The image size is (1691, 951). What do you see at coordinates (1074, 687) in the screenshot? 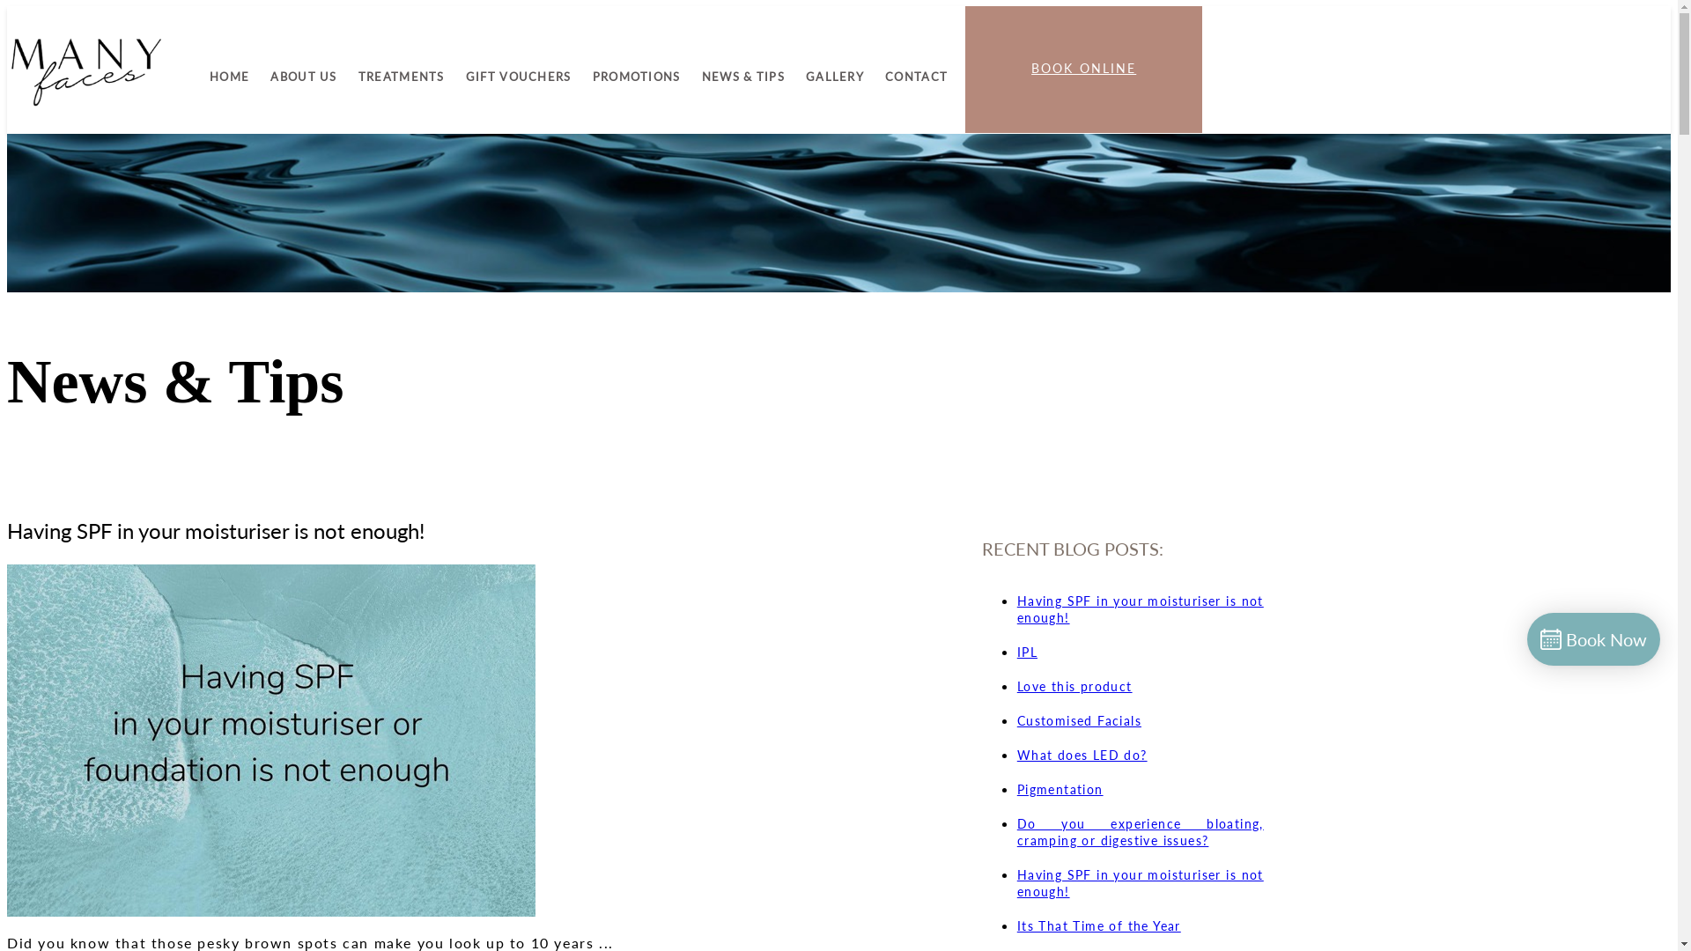
I see `Love this product` at bounding box center [1074, 687].